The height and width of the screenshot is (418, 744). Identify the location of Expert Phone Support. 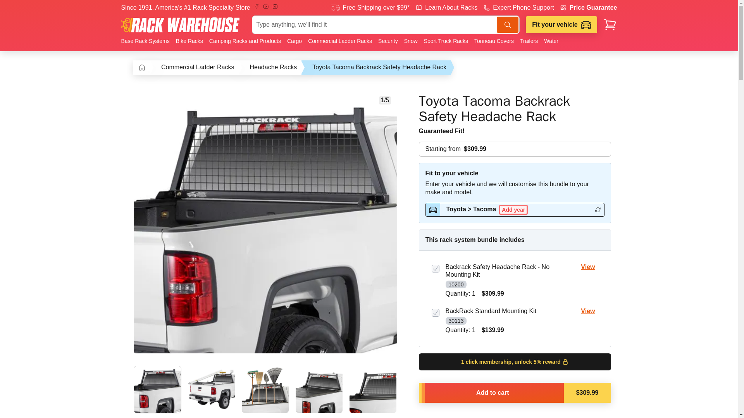
(518, 8).